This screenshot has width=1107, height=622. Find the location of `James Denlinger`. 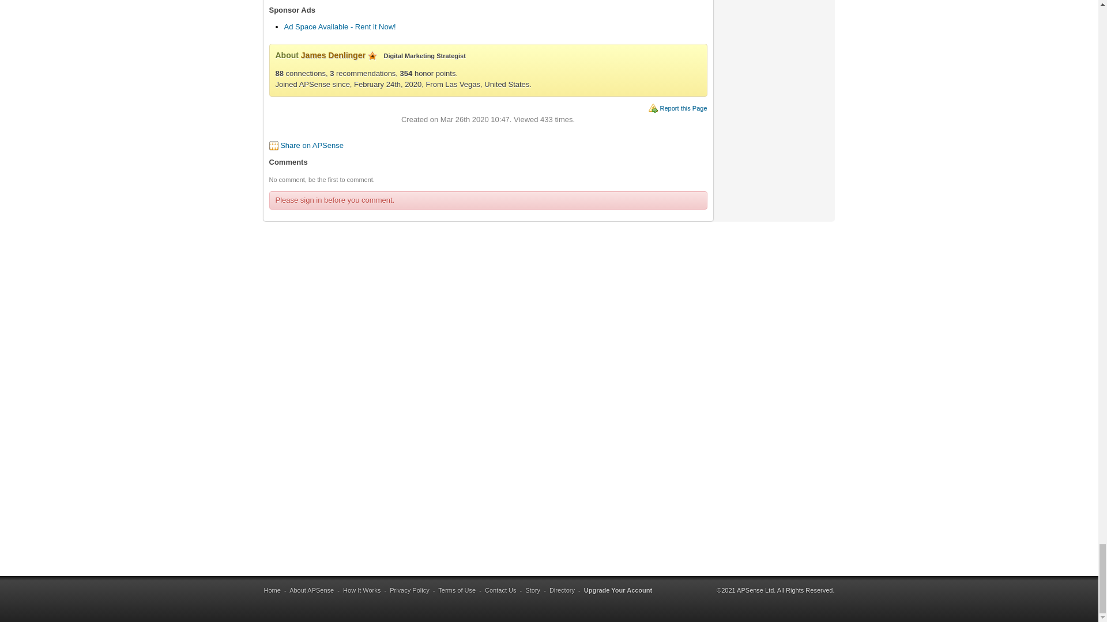

James Denlinger is located at coordinates (333, 55).